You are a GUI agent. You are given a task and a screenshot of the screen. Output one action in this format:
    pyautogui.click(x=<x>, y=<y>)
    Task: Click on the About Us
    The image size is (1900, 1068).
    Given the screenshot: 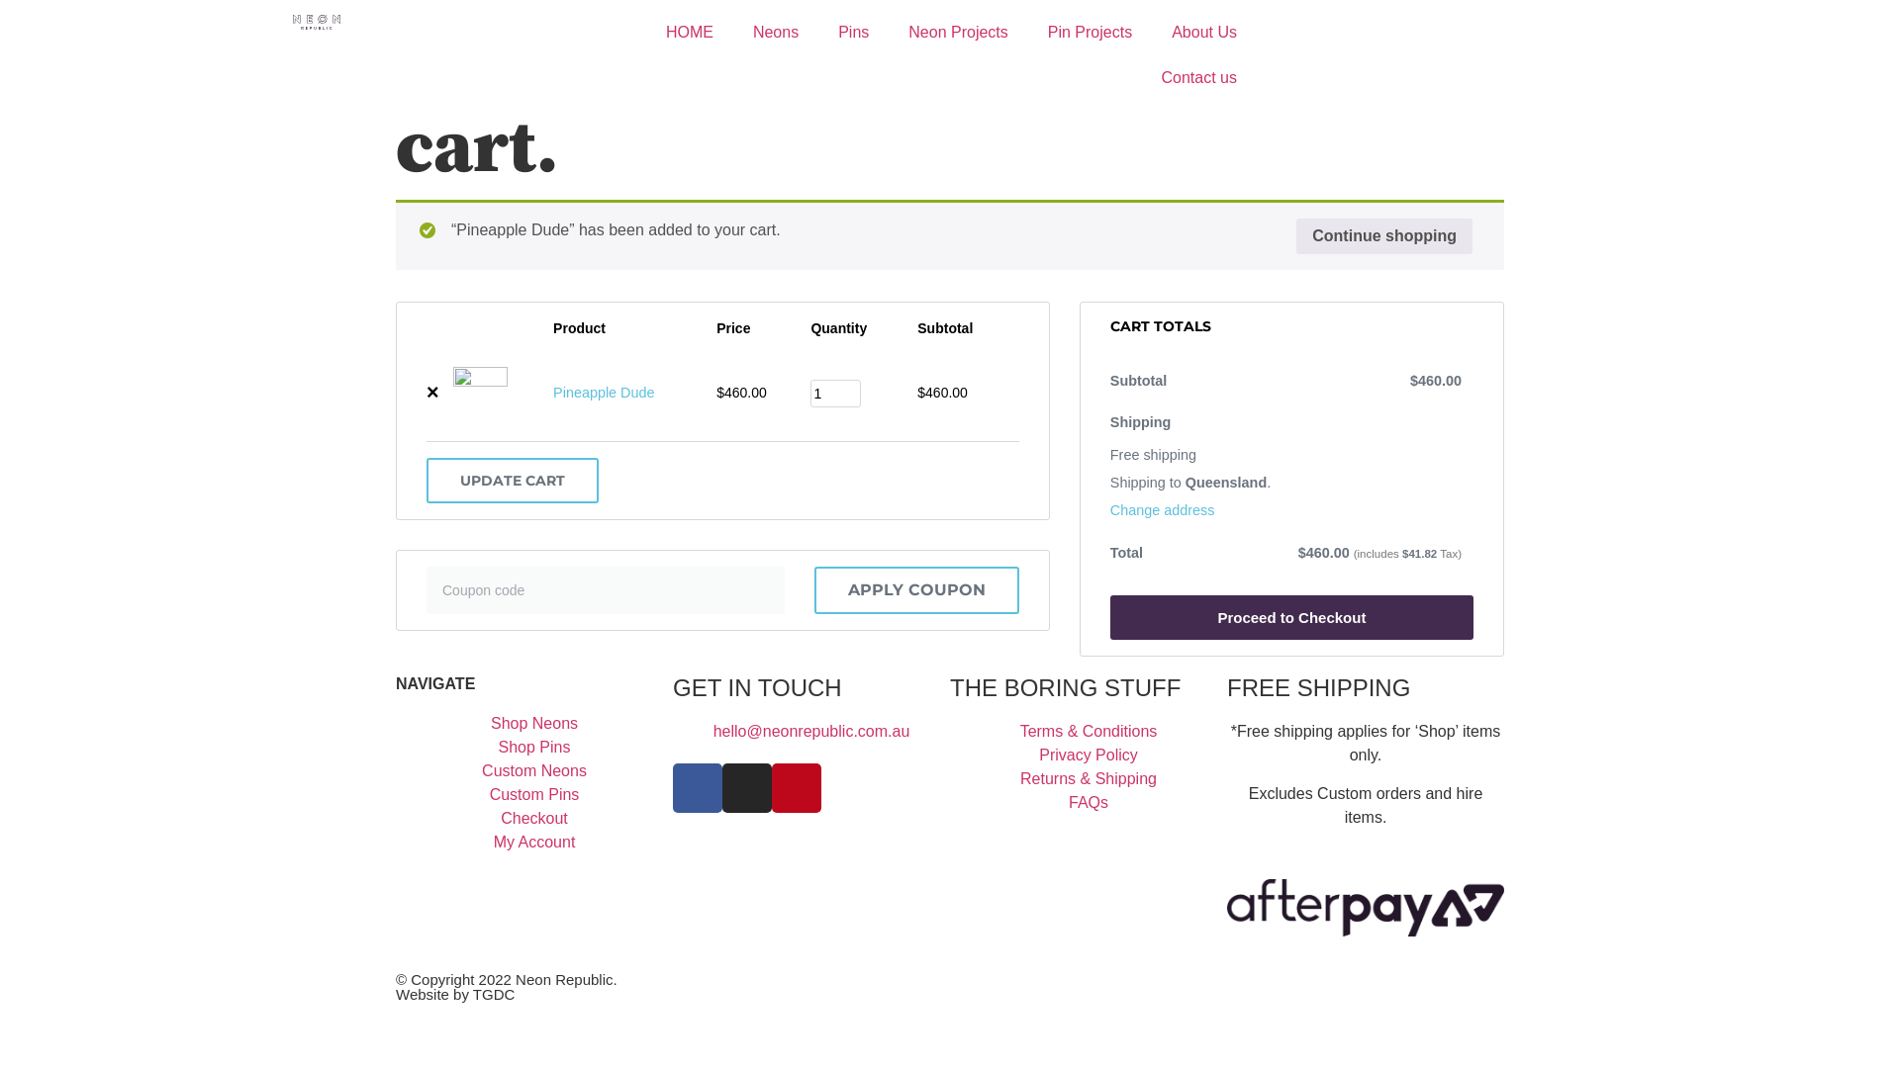 What is the action you would take?
    pyautogui.click(x=1204, y=33)
    